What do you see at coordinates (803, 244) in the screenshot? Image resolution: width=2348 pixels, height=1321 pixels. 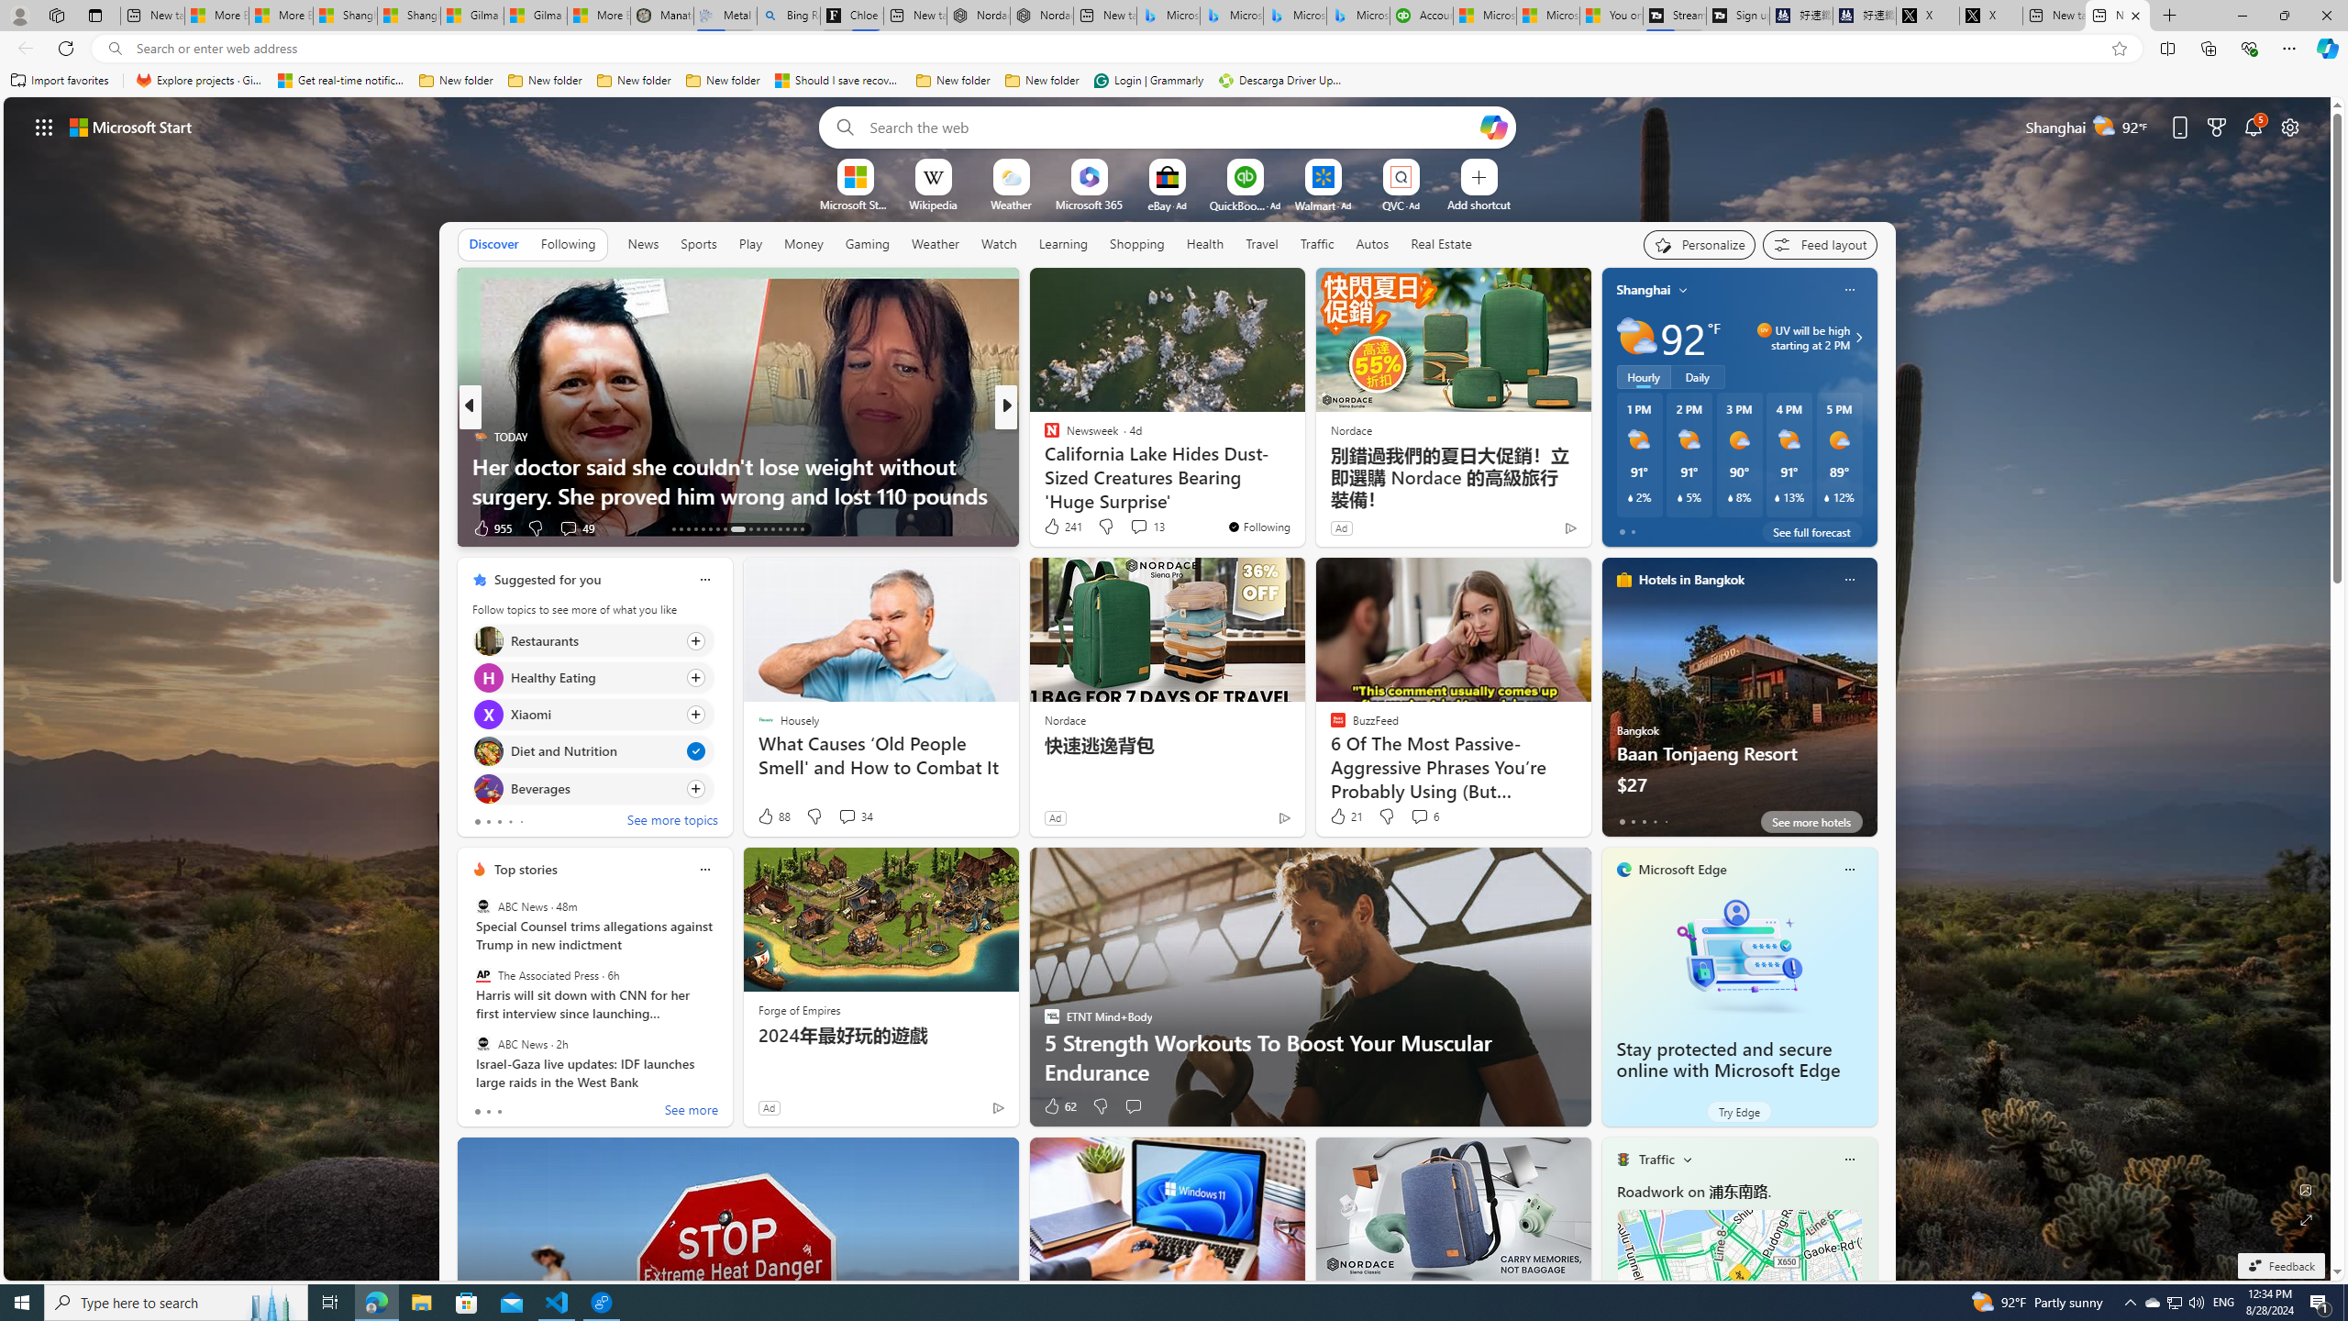 I see `Money` at bounding box center [803, 244].